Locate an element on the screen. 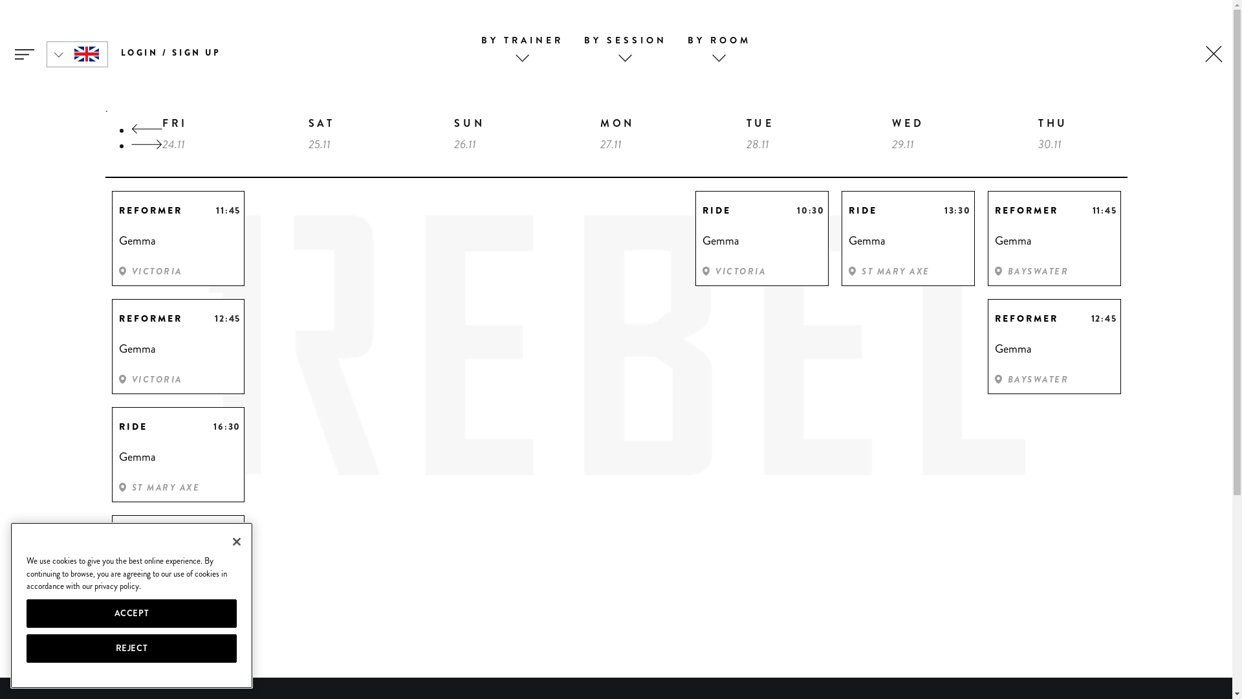 The image size is (1242, 699). REFORMER is located at coordinates (1032, 209).